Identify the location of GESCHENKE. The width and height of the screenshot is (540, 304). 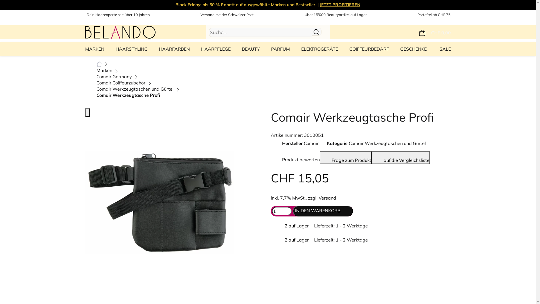
(413, 49).